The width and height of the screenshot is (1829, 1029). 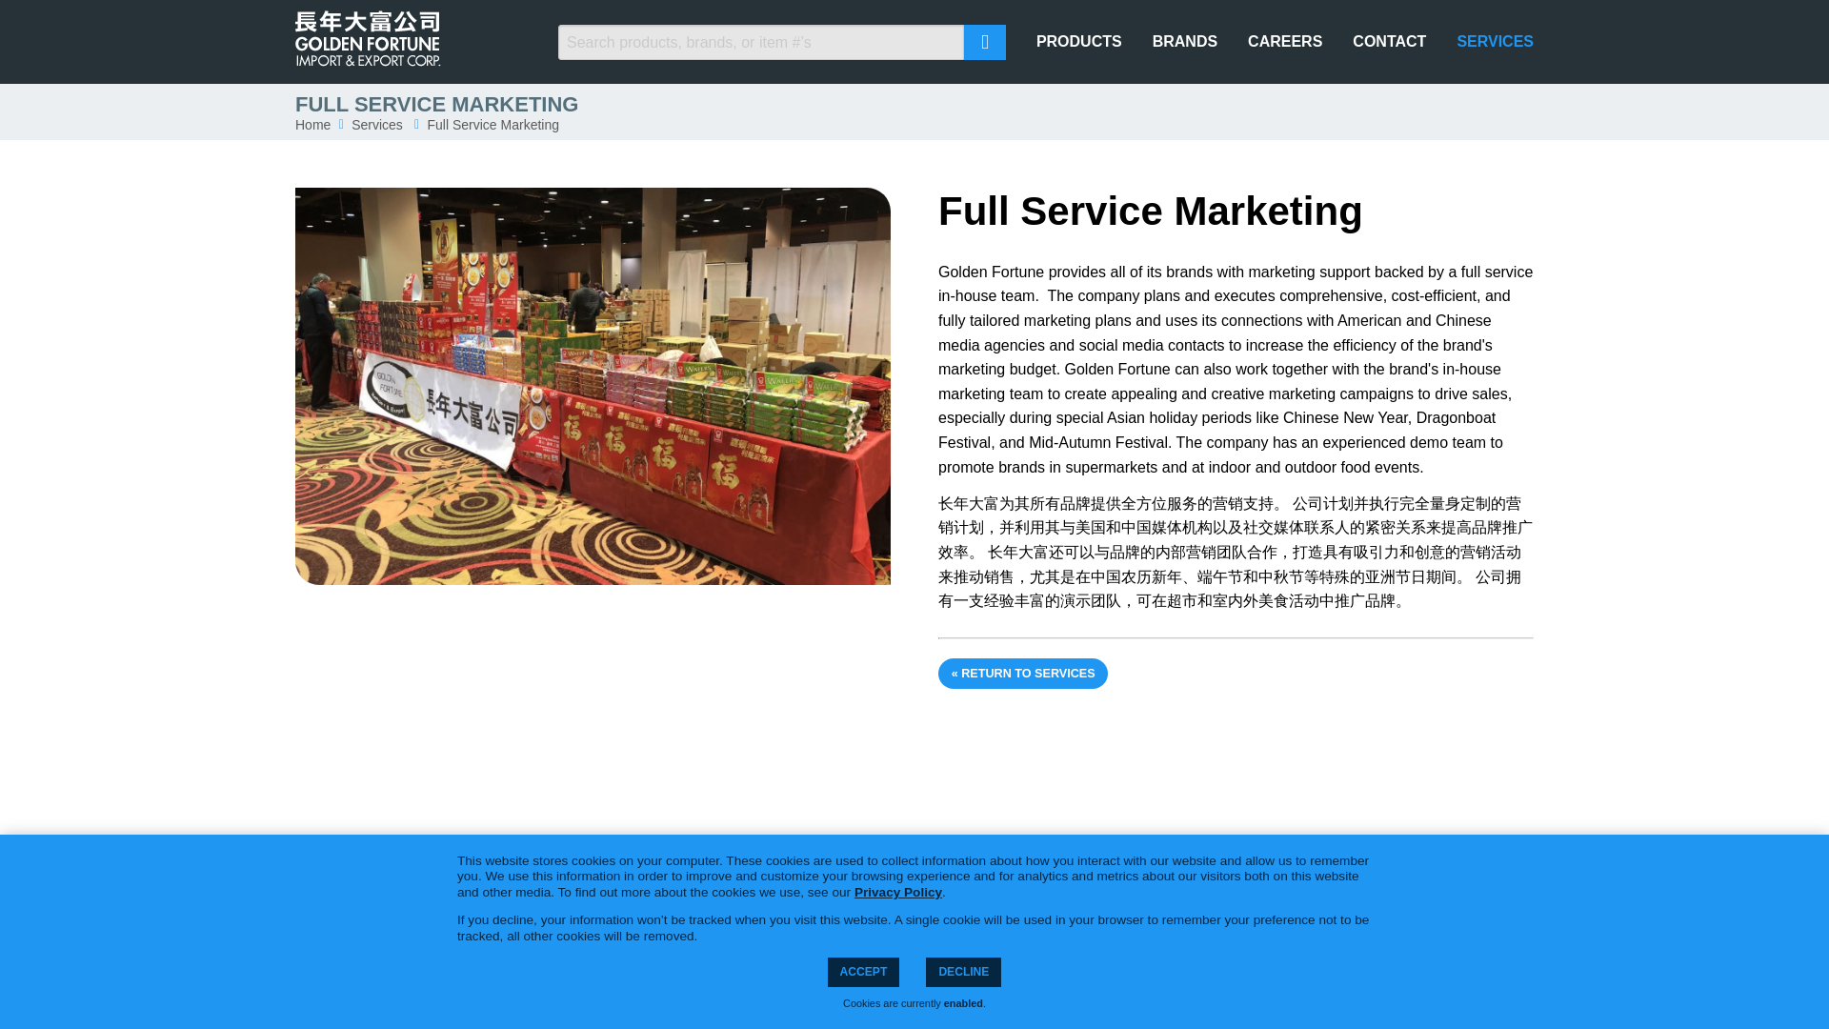 I want to click on Facebook, so click(x=490, y=943).